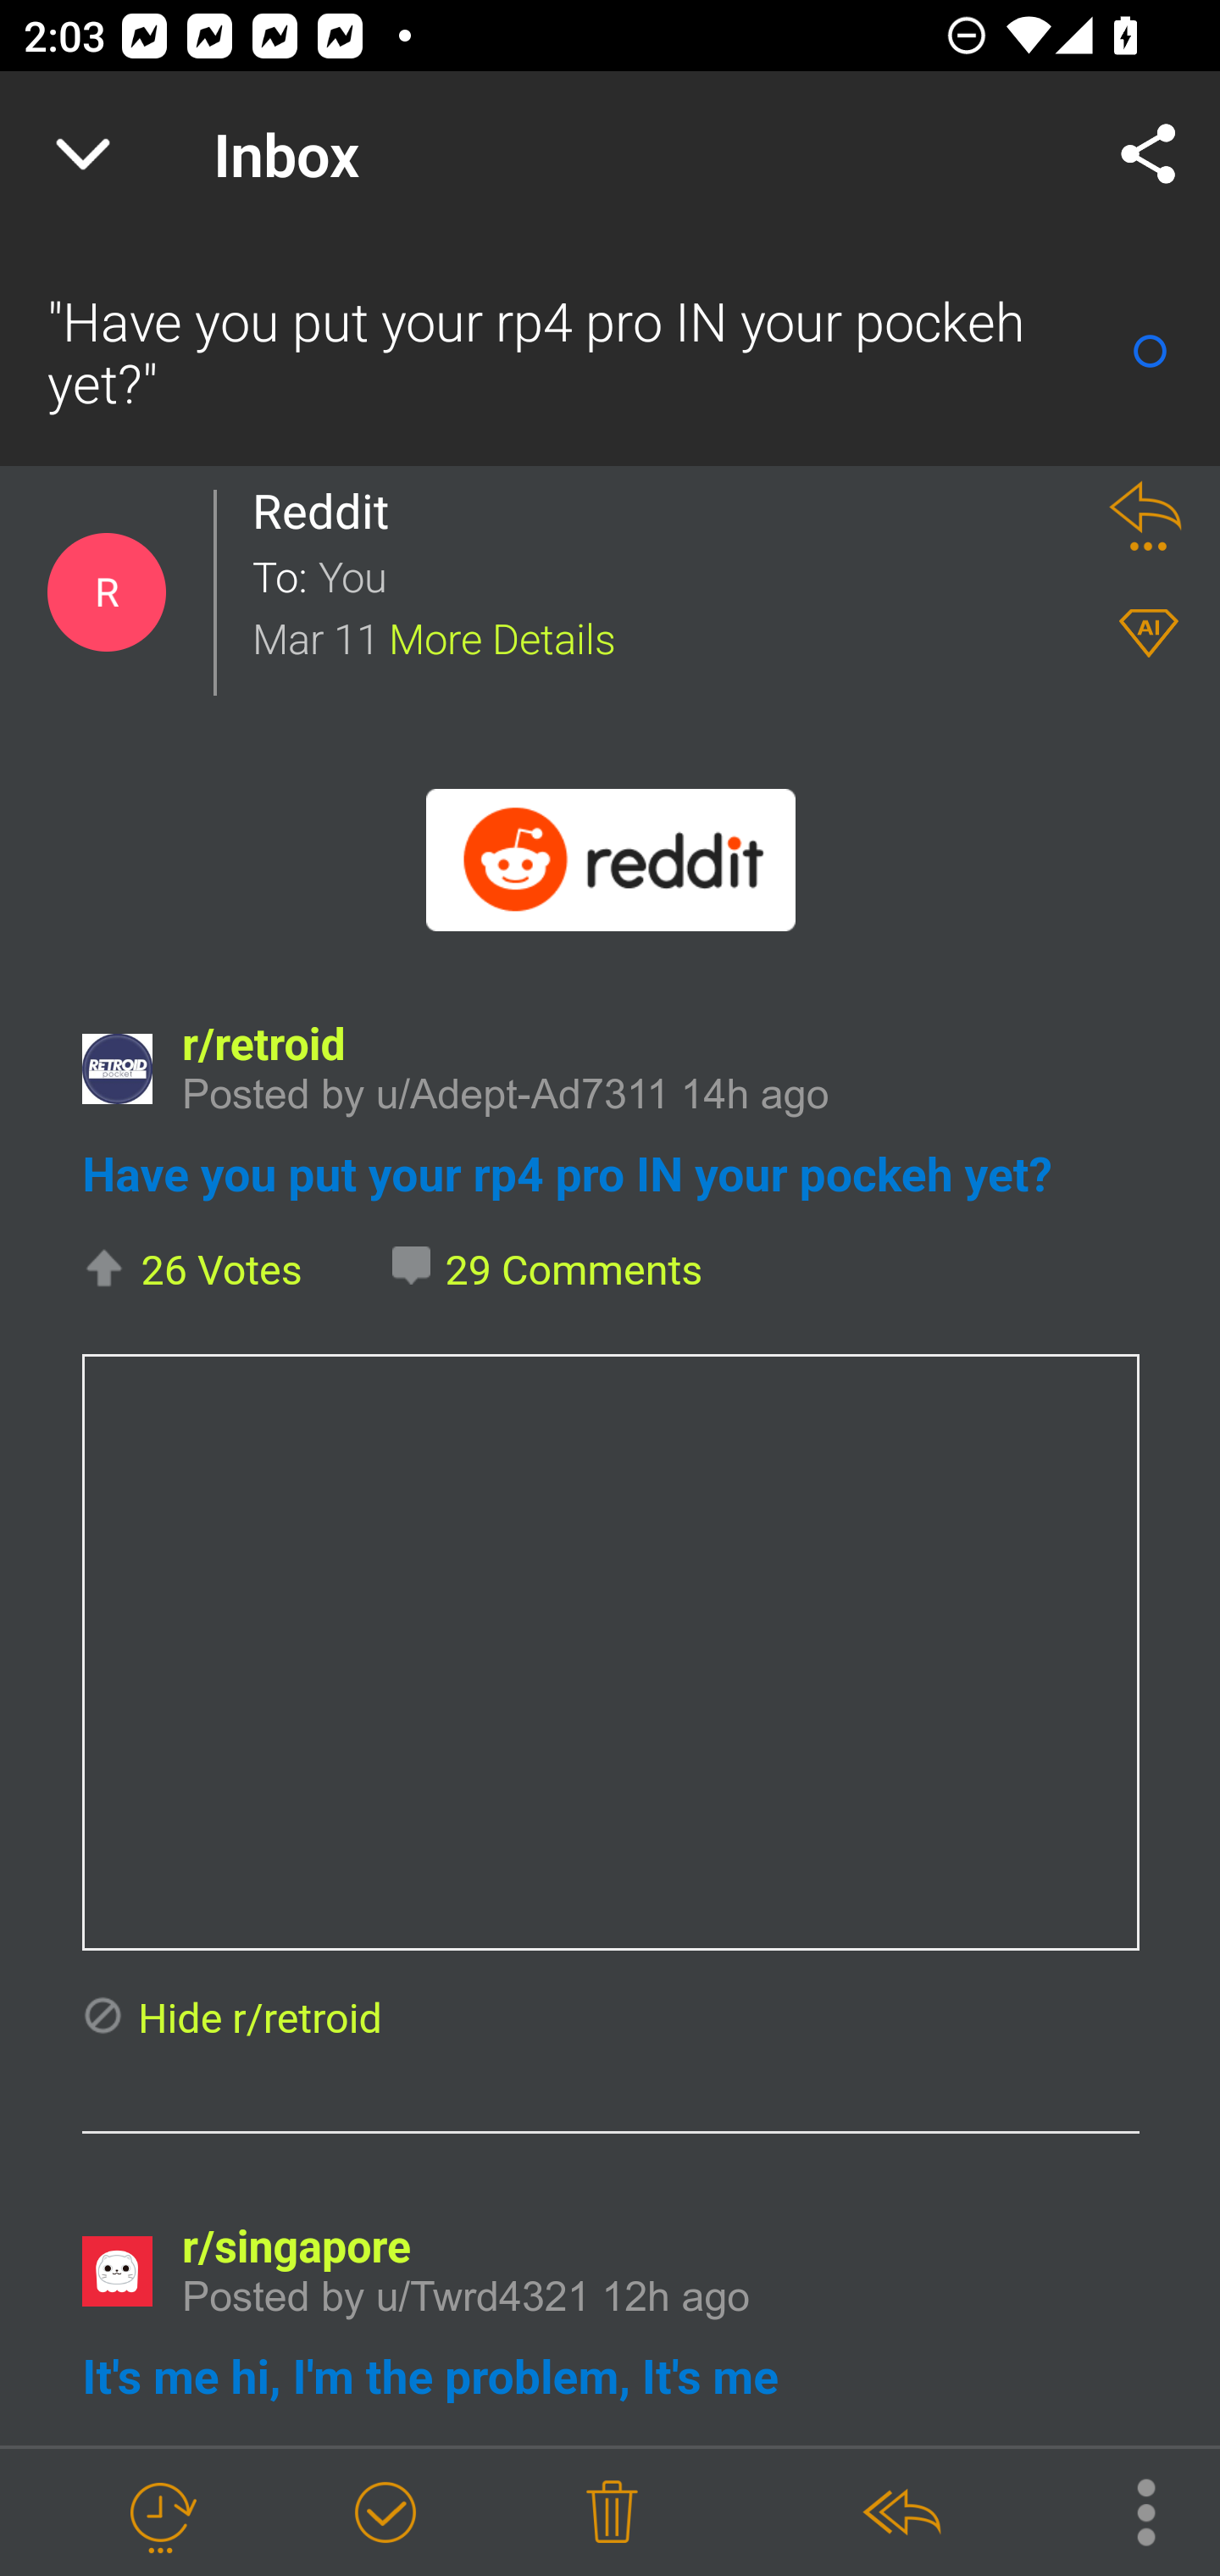 The height and width of the screenshot is (2576, 1220). What do you see at coordinates (548, 1271) in the screenshot?
I see `29 Comments` at bounding box center [548, 1271].